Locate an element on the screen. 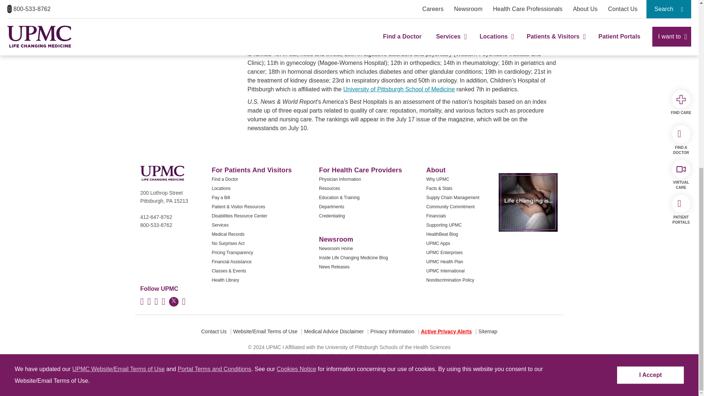 The image size is (704, 396). Cookies Notice is located at coordinates (296, 80).